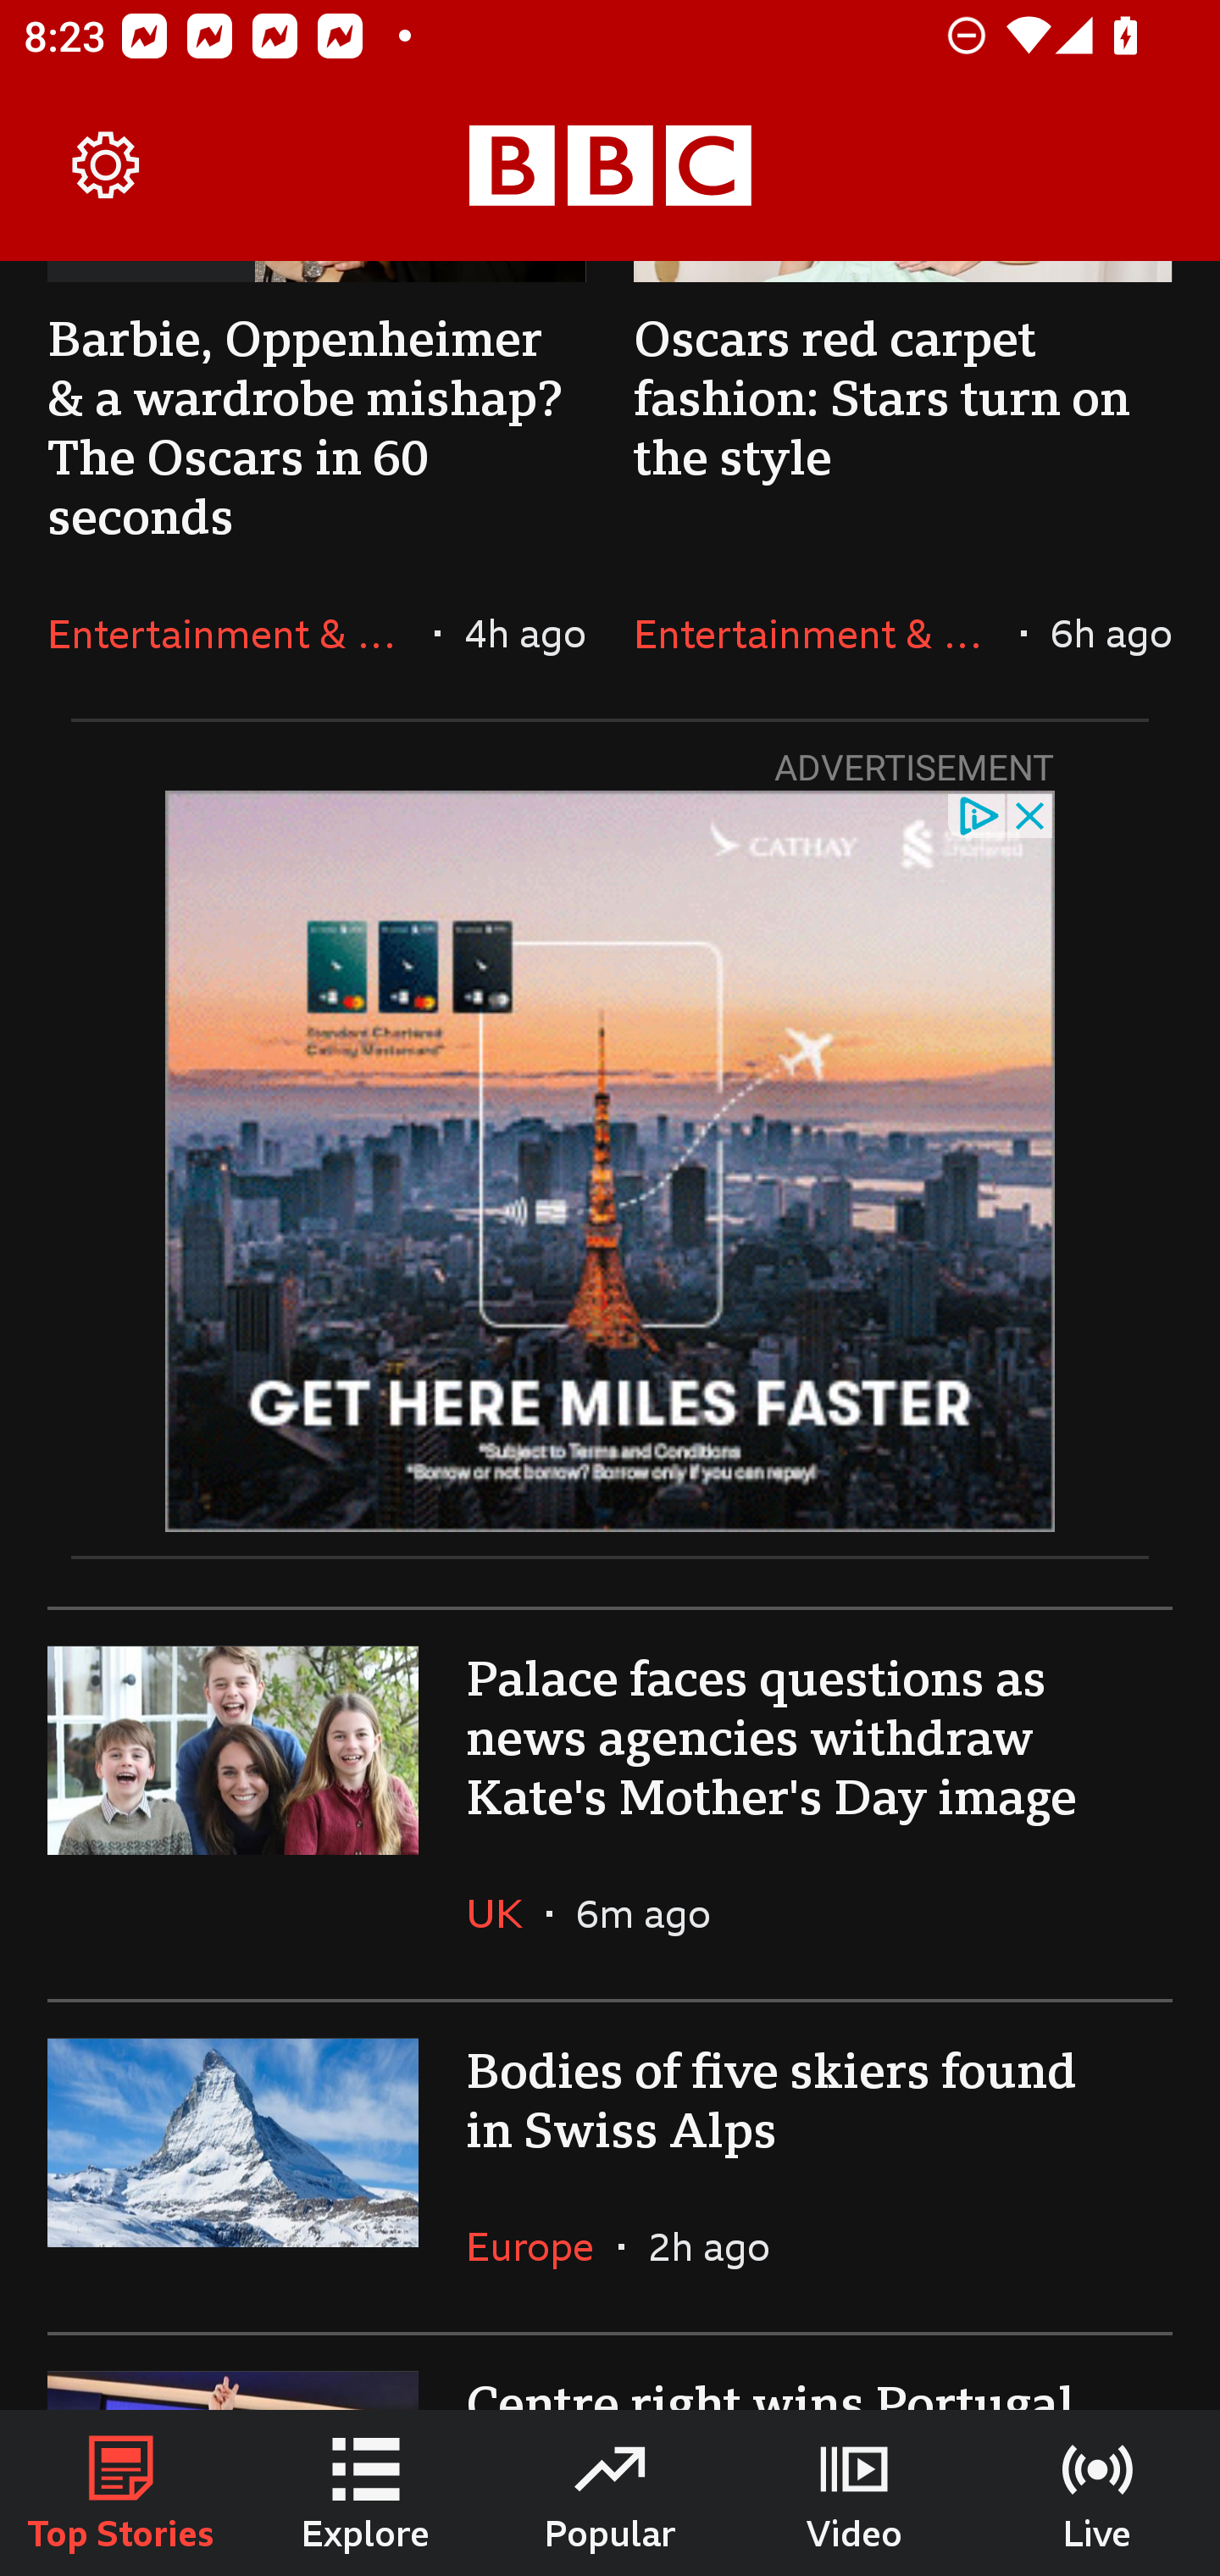 The image size is (1220, 2576). What do you see at coordinates (366, 2493) in the screenshot?
I see `Explore` at bounding box center [366, 2493].